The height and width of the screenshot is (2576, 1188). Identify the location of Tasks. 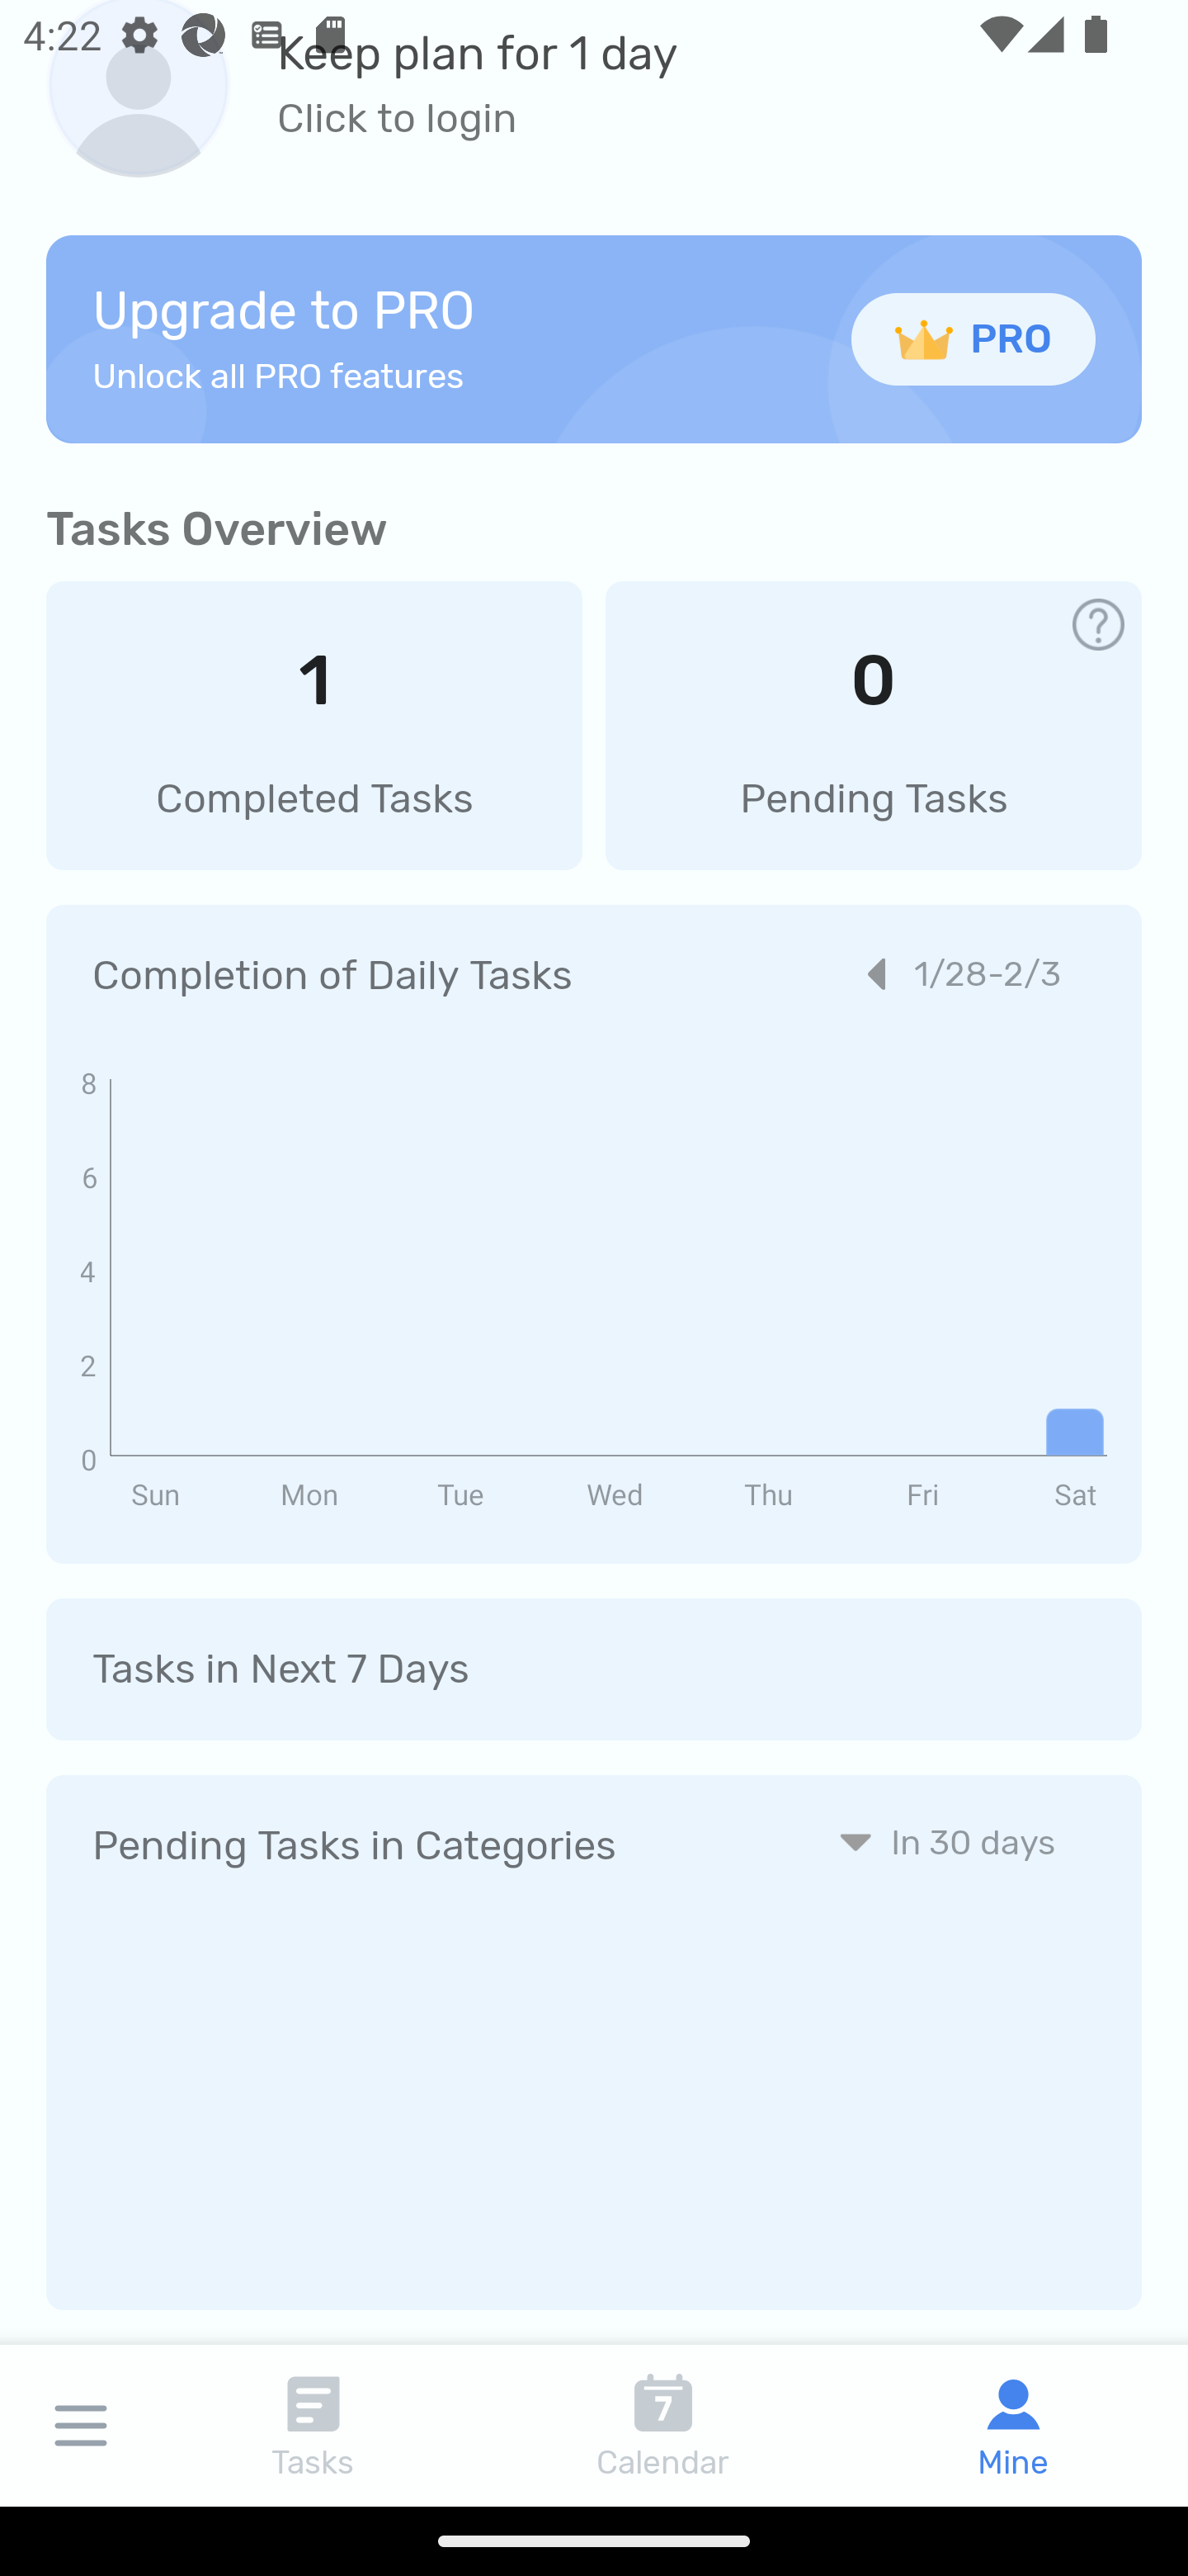
(313, 2425).